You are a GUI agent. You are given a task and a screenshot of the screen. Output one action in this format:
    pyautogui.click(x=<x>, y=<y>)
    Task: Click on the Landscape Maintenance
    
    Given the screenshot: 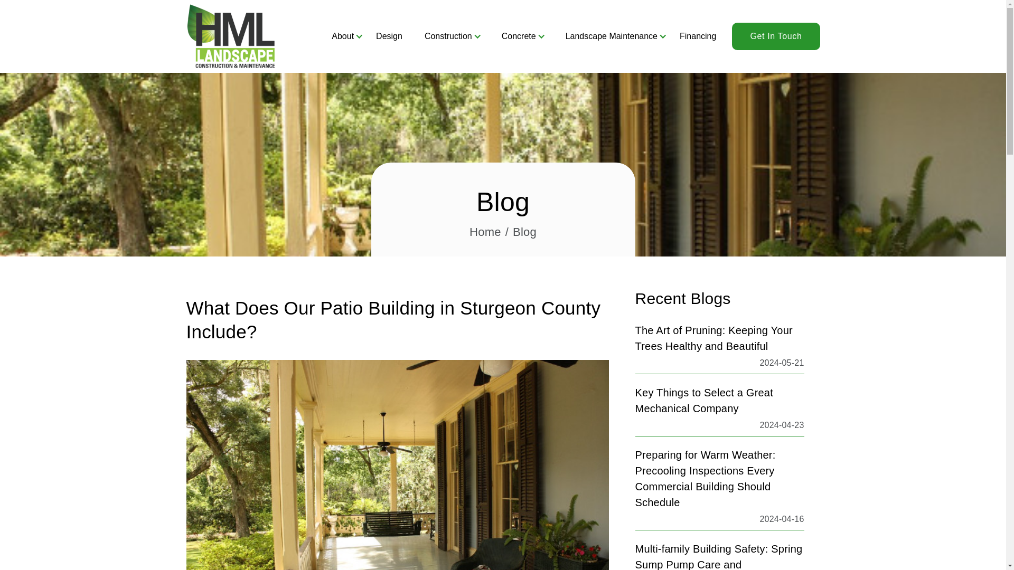 What is the action you would take?
    pyautogui.click(x=612, y=36)
    